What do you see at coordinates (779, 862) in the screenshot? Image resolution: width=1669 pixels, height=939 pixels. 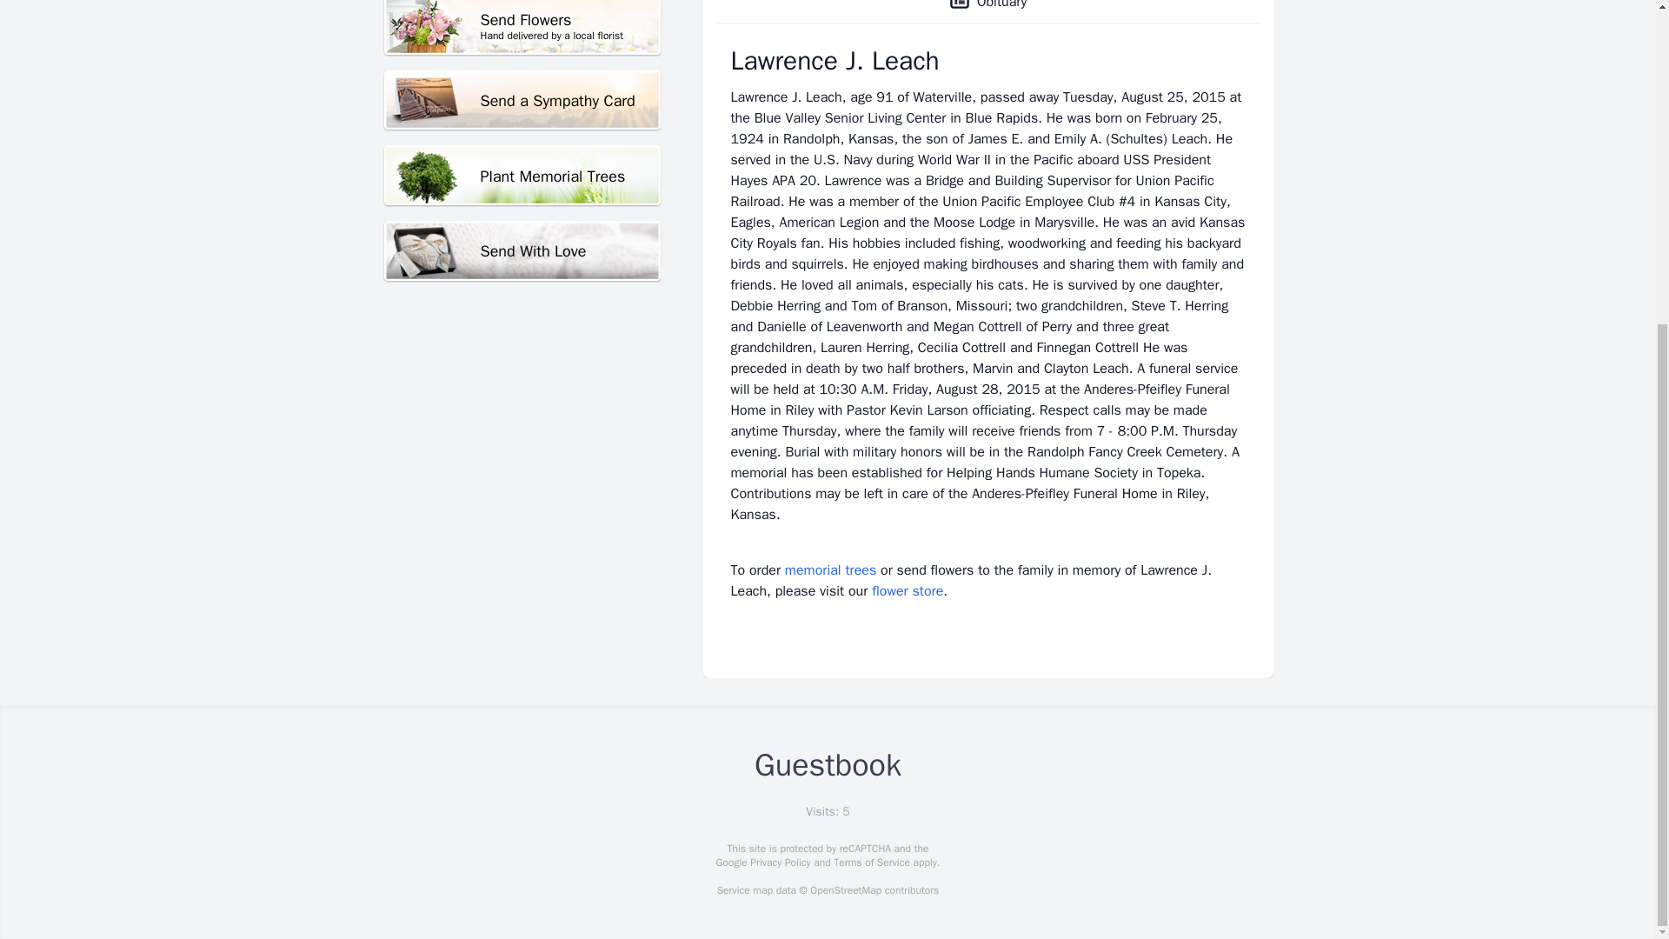 I see `Privacy Policy` at bounding box center [779, 862].